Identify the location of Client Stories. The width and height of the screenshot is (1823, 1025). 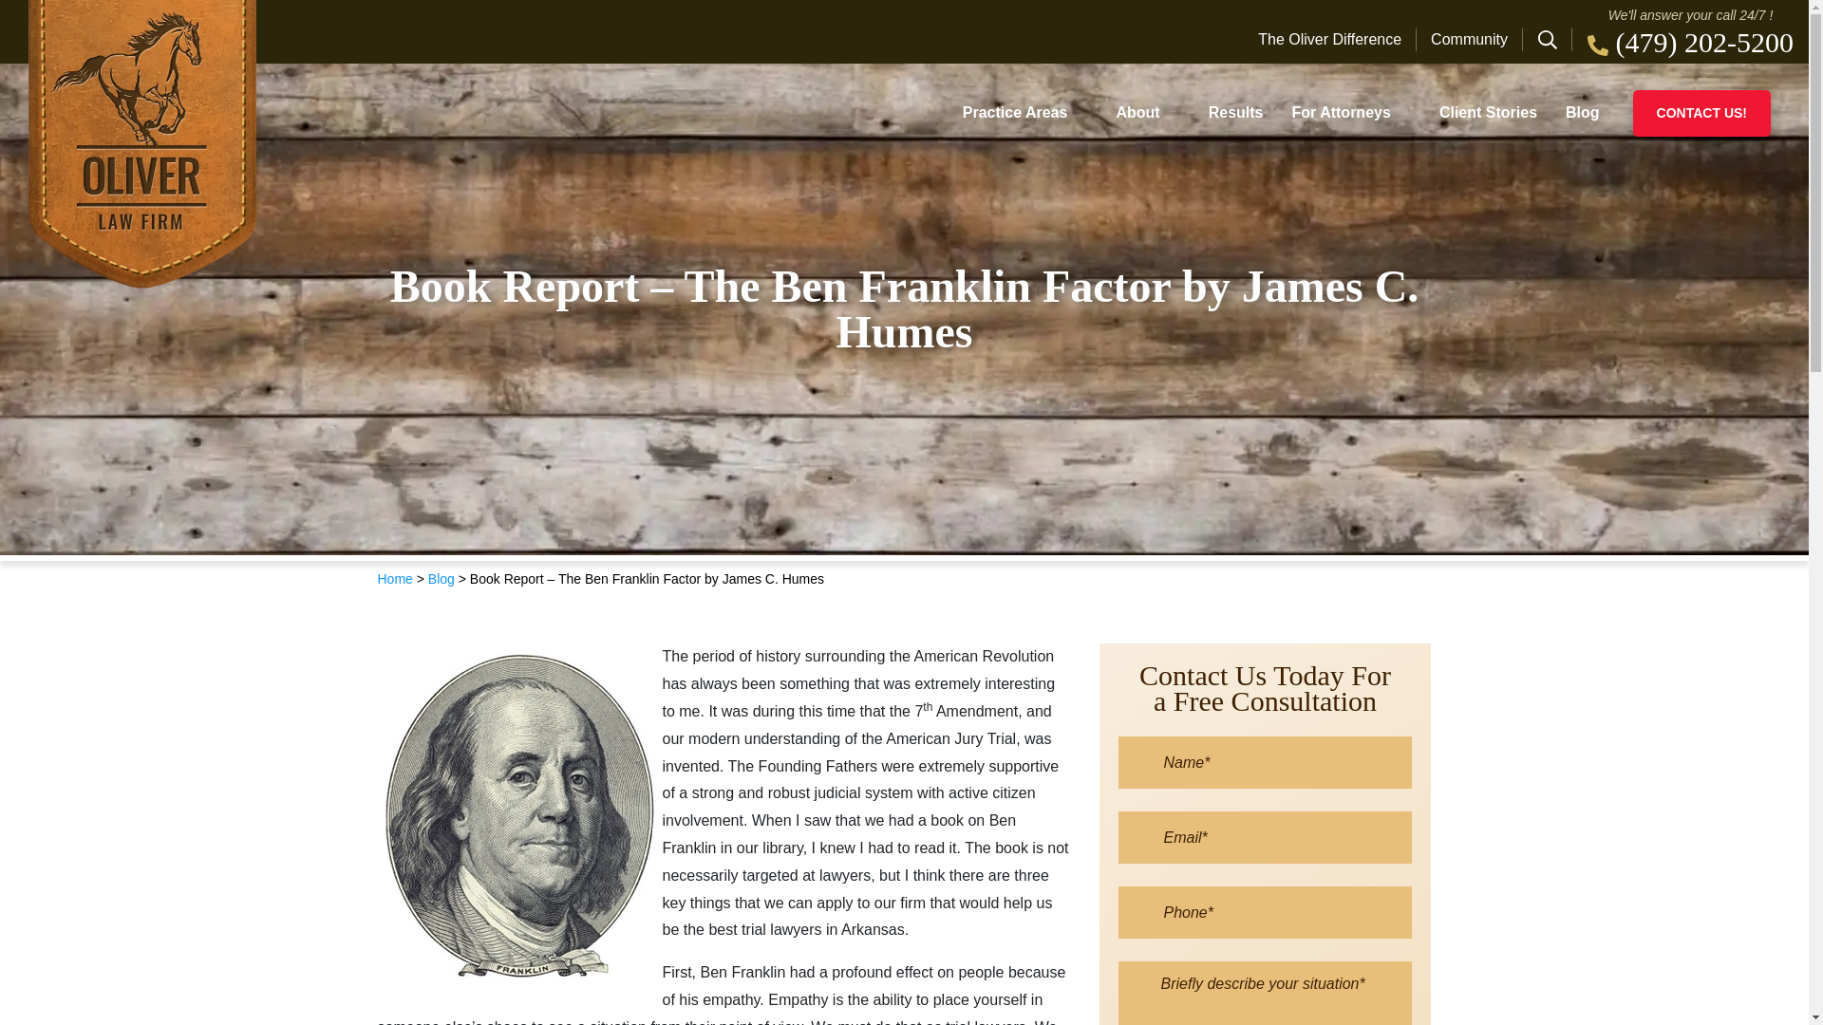
(1488, 112).